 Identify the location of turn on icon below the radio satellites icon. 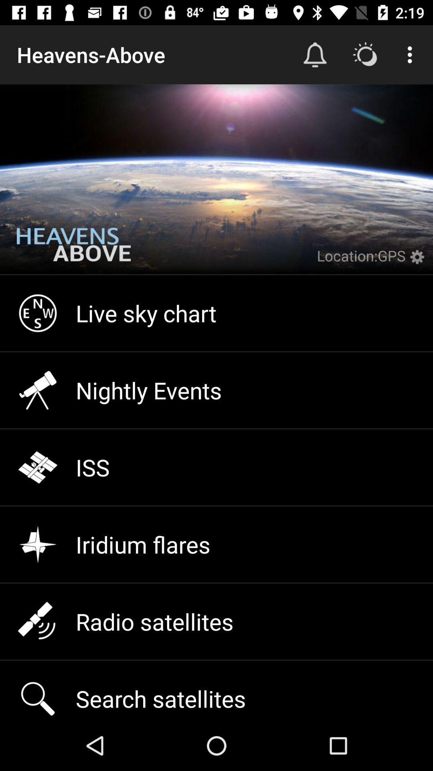
(216, 690).